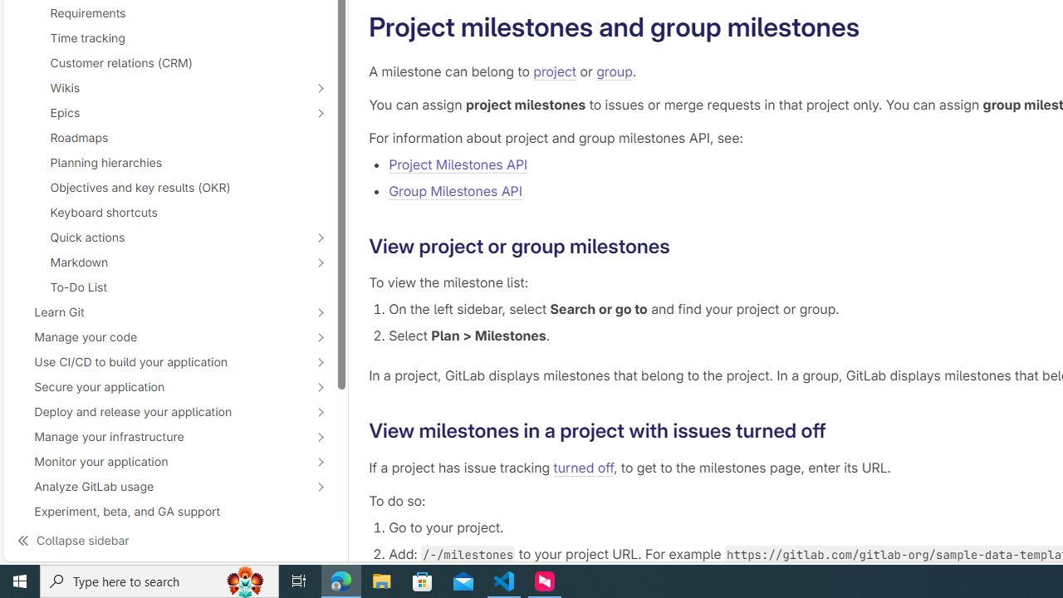 The width and height of the screenshot is (1063, 598). Describe the element at coordinates (555, 71) in the screenshot. I see `project` at that location.